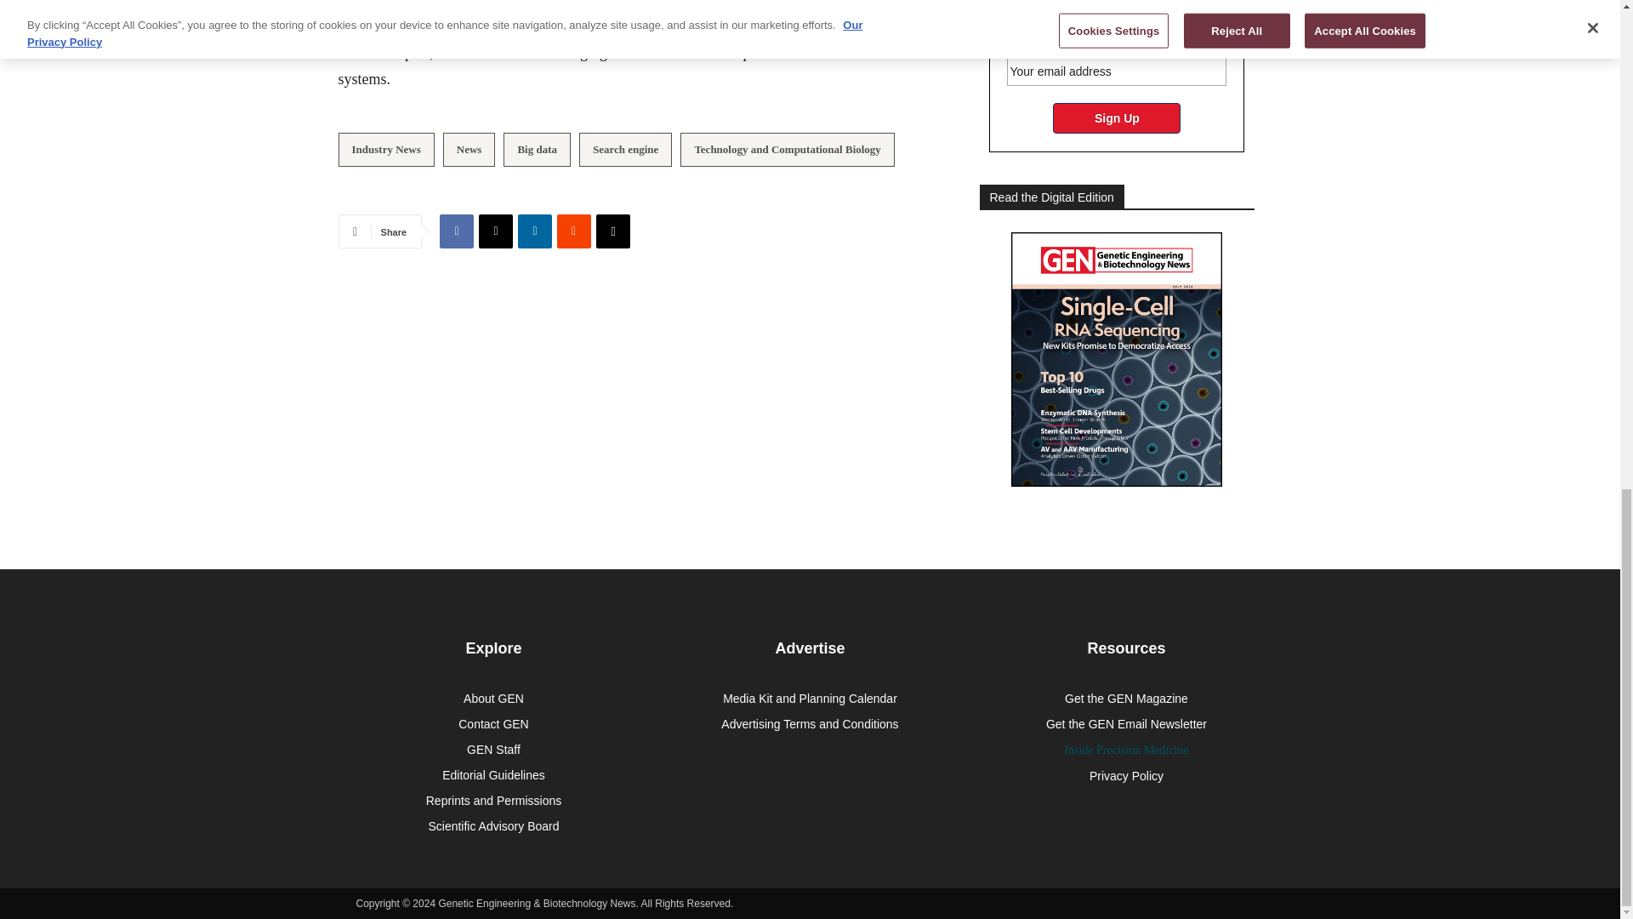 This screenshot has width=1633, height=919. I want to click on Sign Up, so click(1117, 117).